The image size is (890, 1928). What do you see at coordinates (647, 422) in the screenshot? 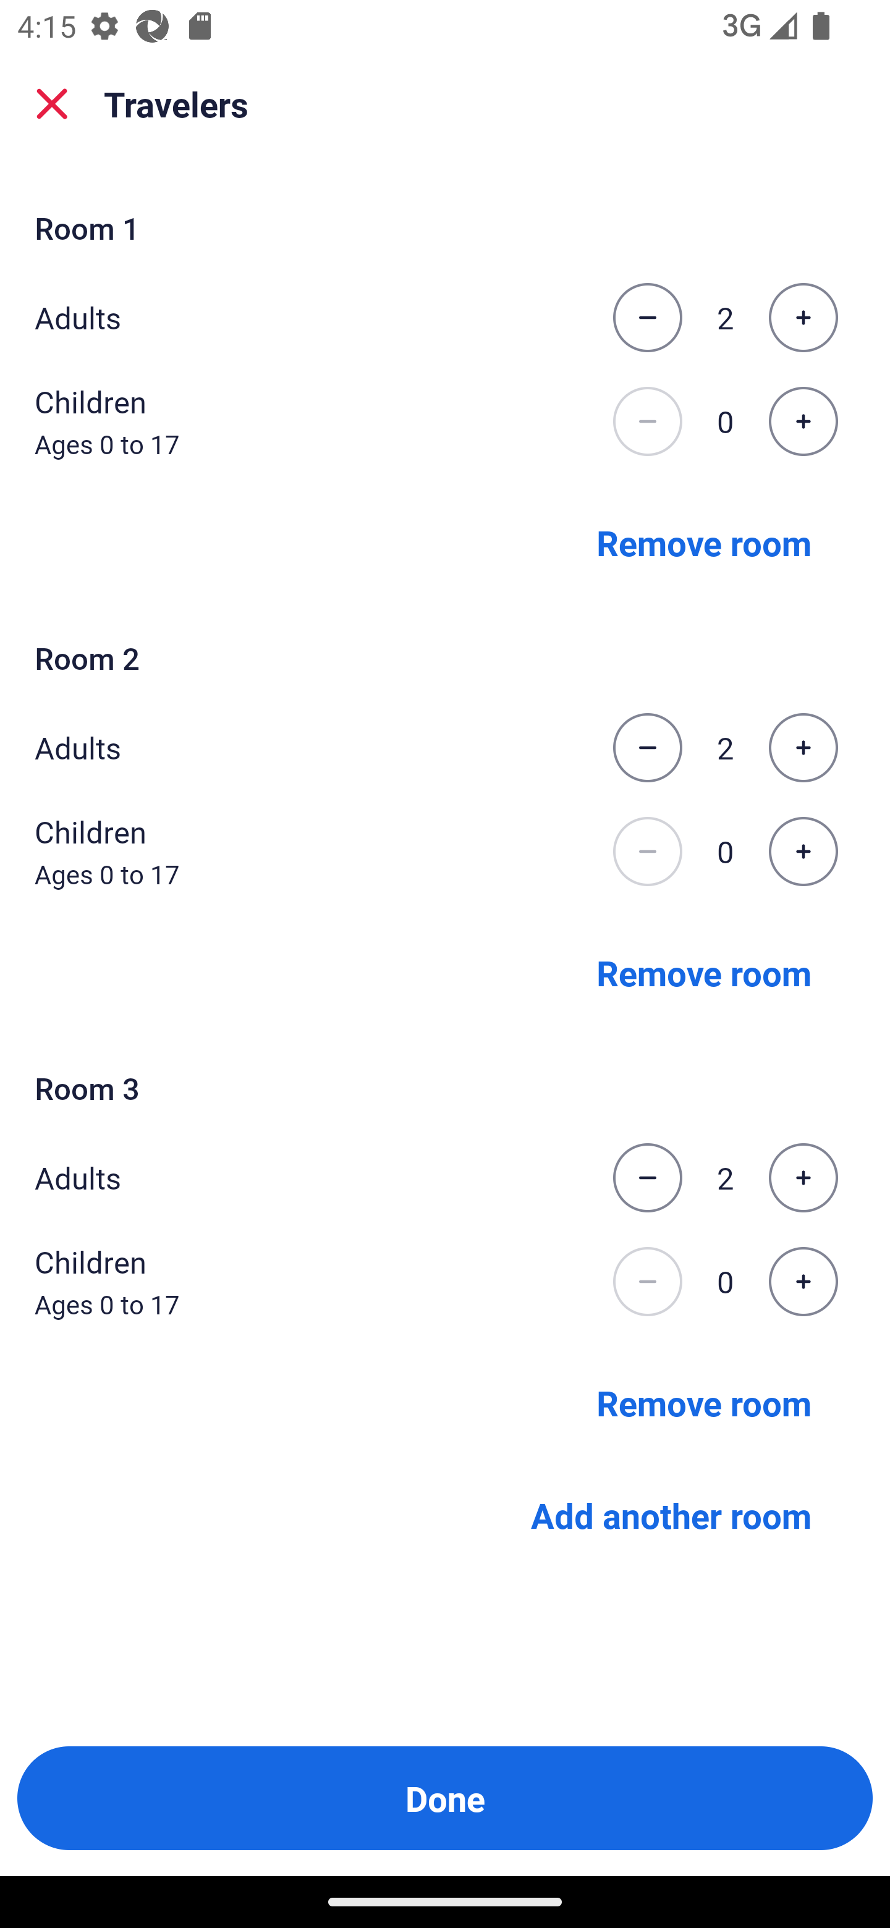
I see `Decrease the number of children` at bounding box center [647, 422].